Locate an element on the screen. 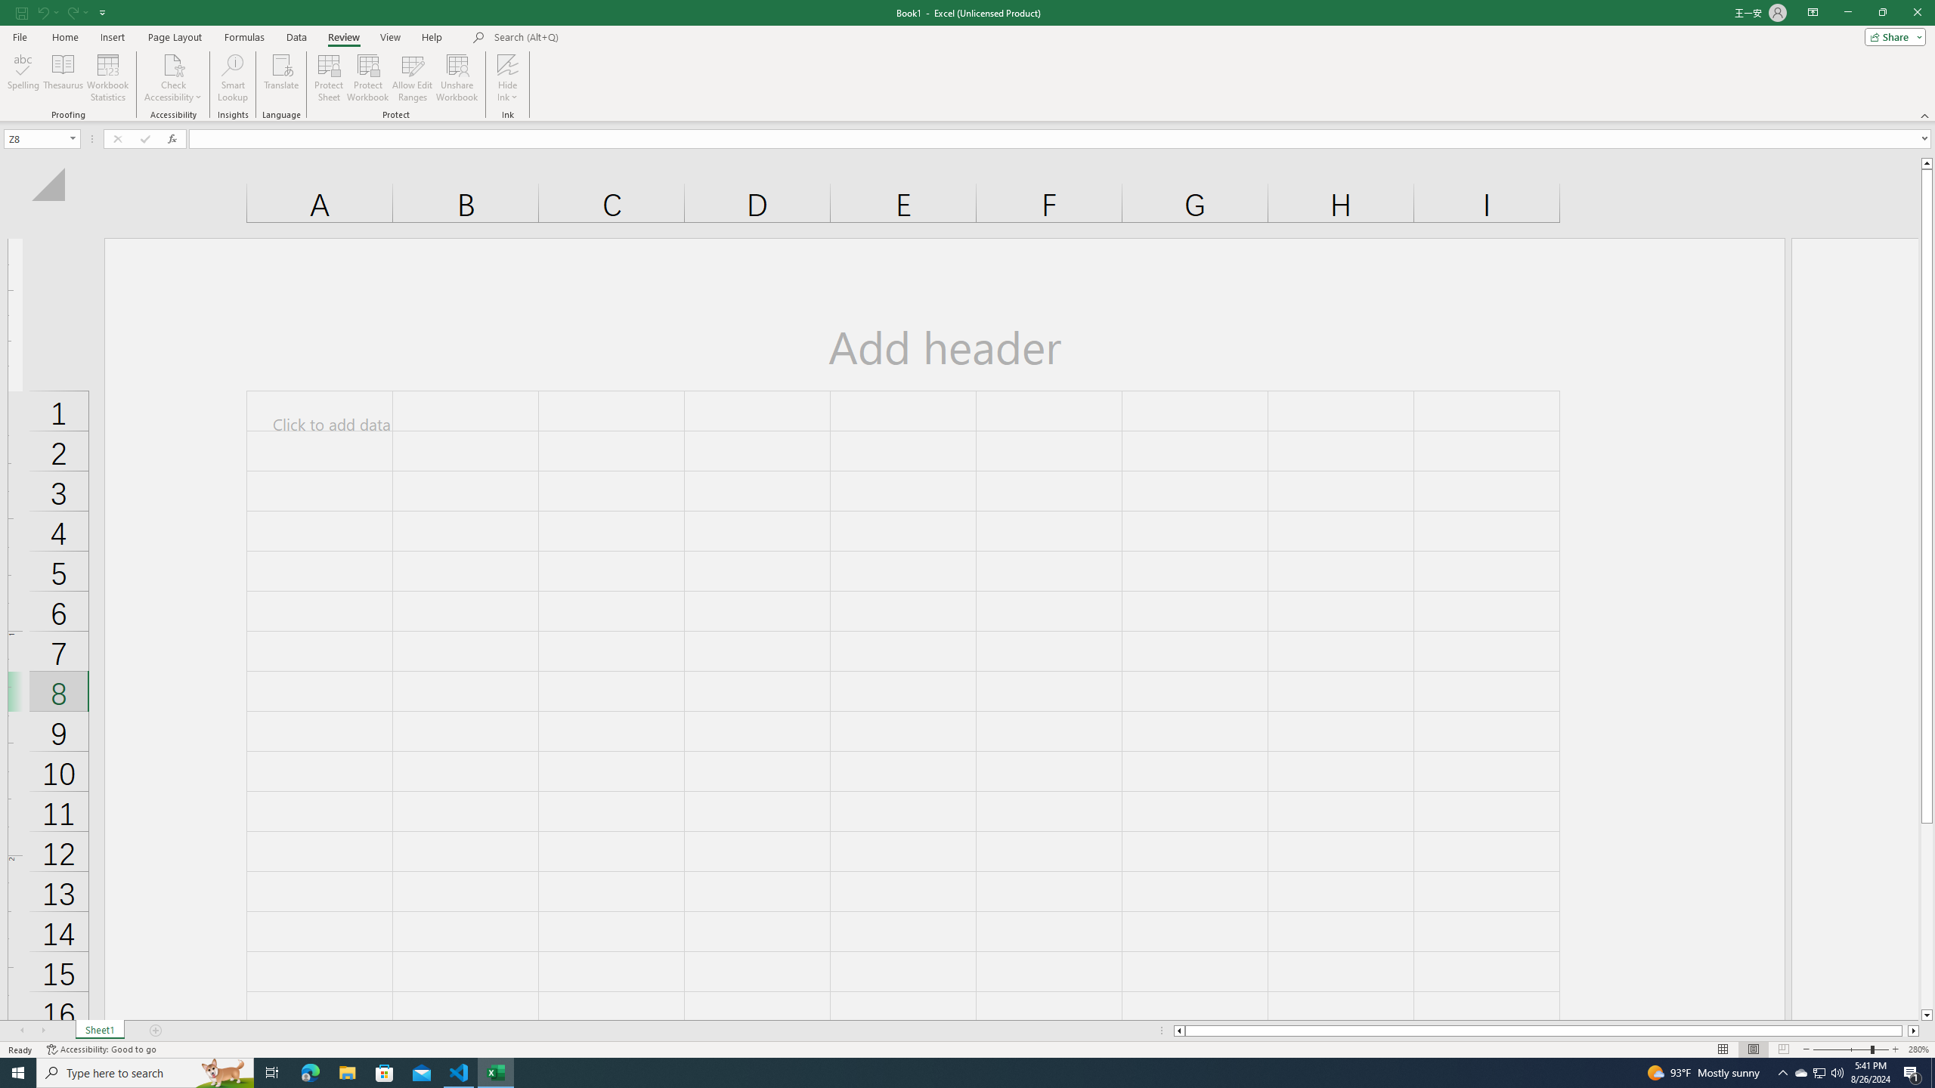 This screenshot has width=1935, height=1088. Zoom is located at coordinates (1850, 1049).